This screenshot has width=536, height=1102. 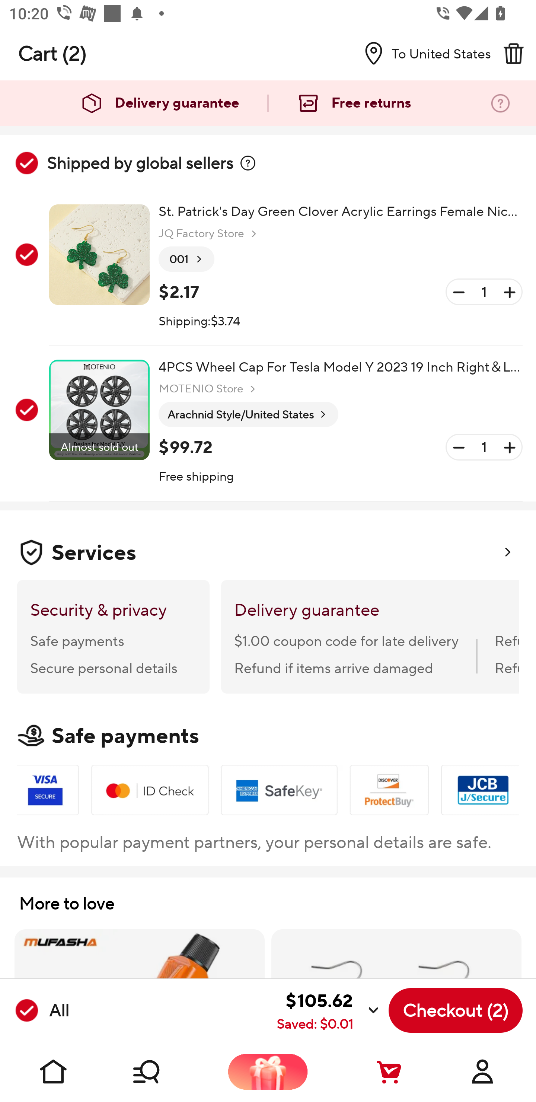 I want to click on , so click(x=248, y=163).